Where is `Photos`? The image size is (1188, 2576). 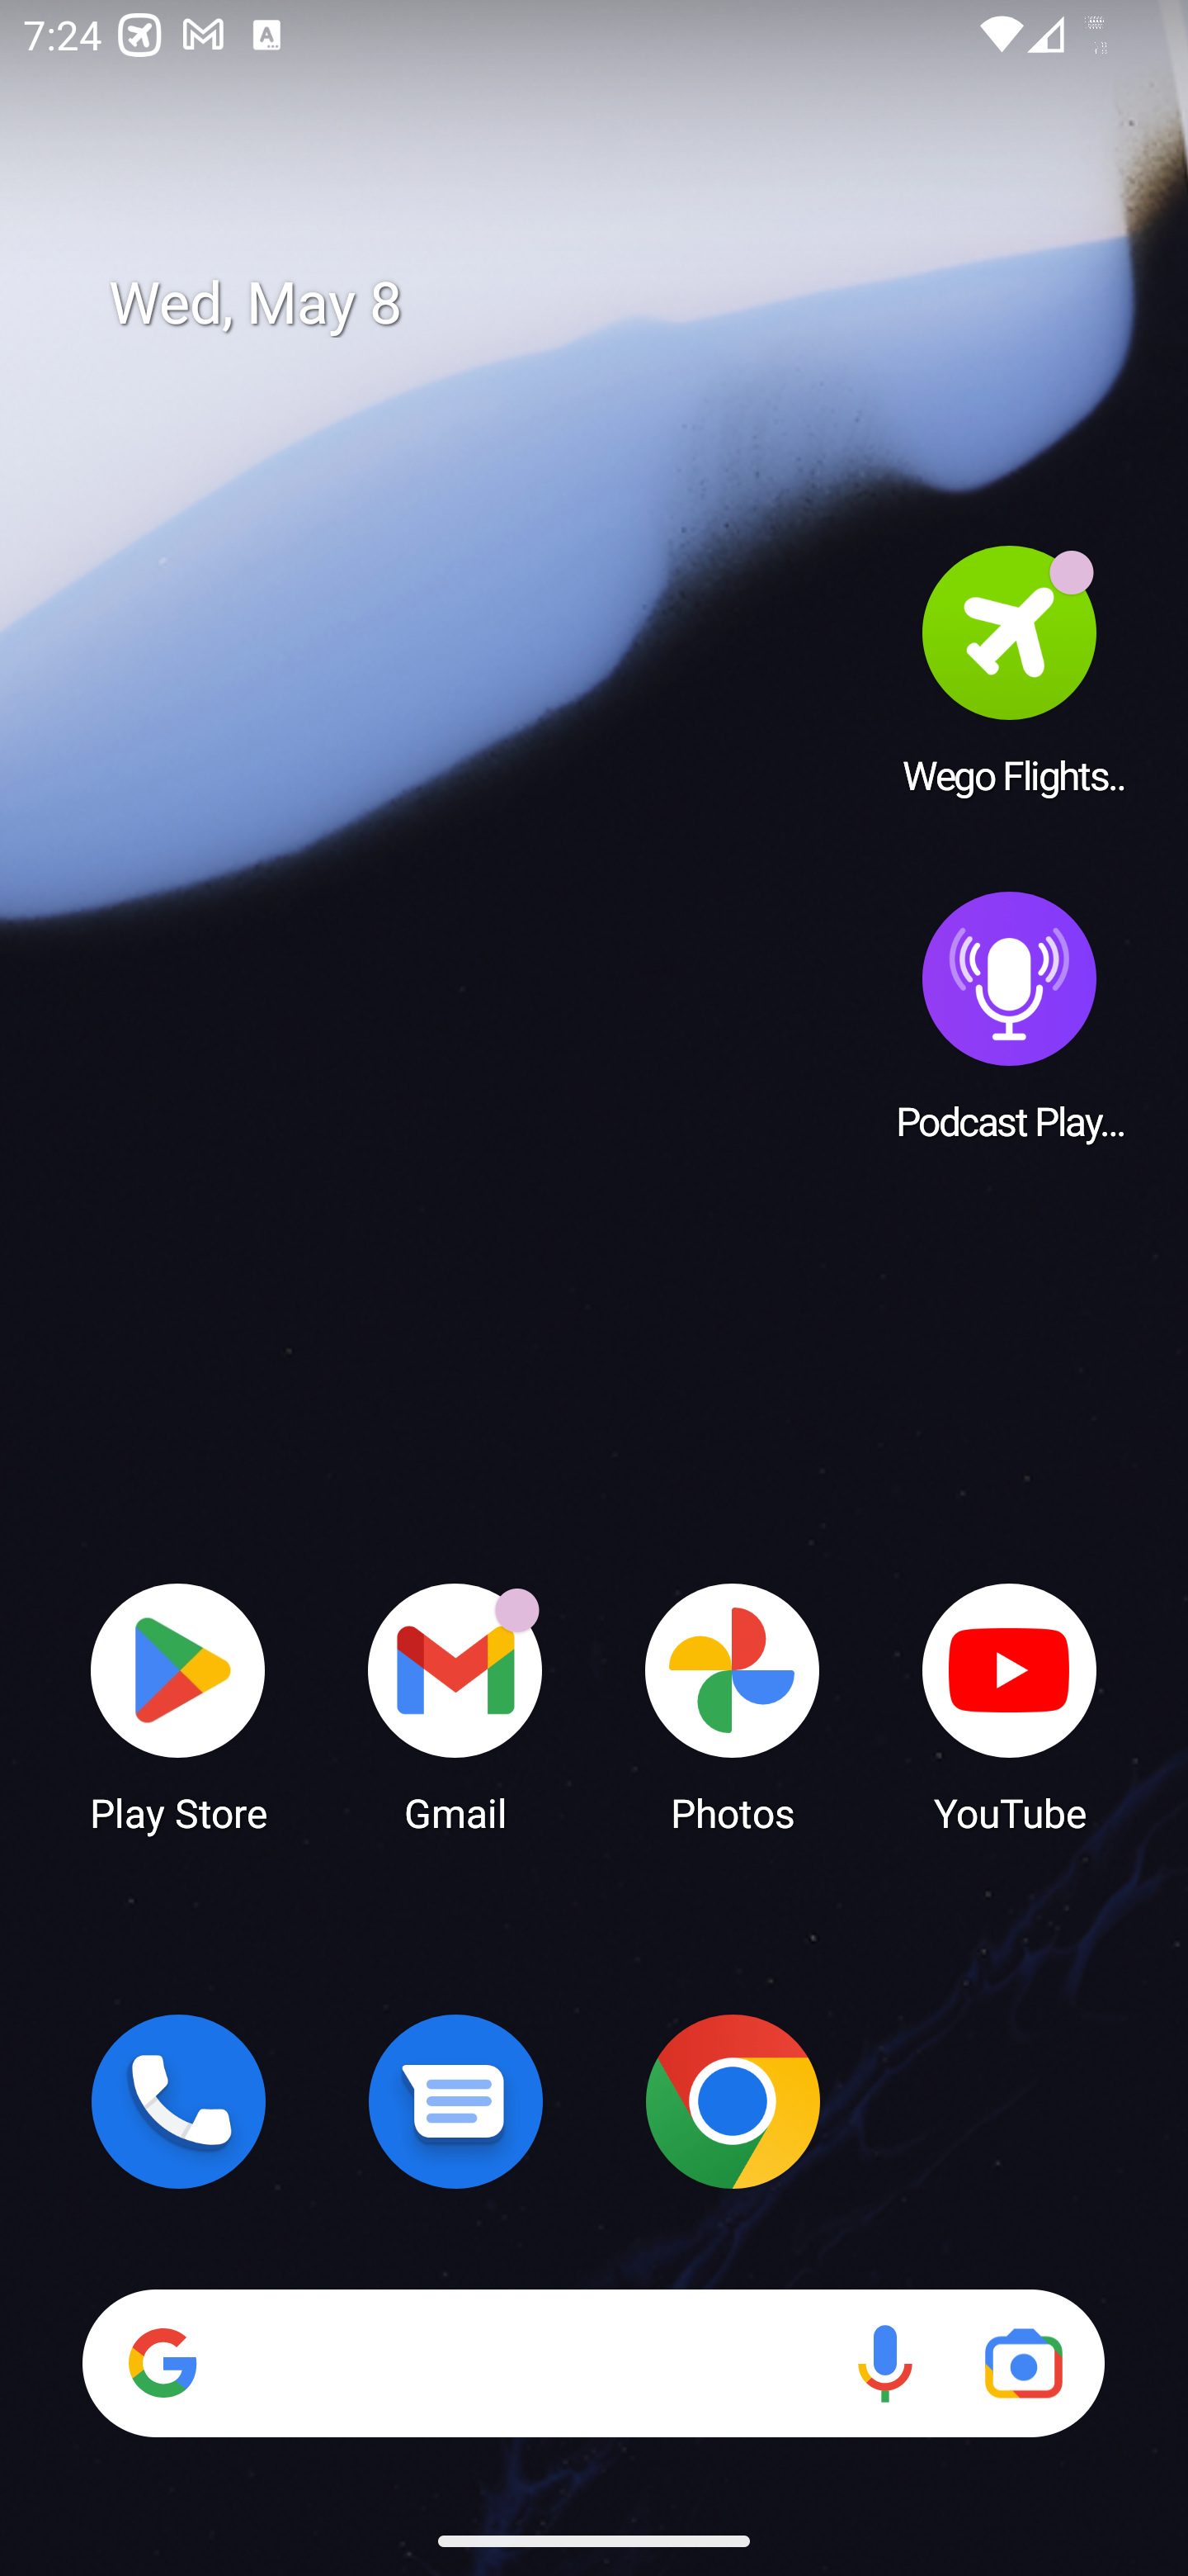 Photos is located at coordinates (733, 1706).